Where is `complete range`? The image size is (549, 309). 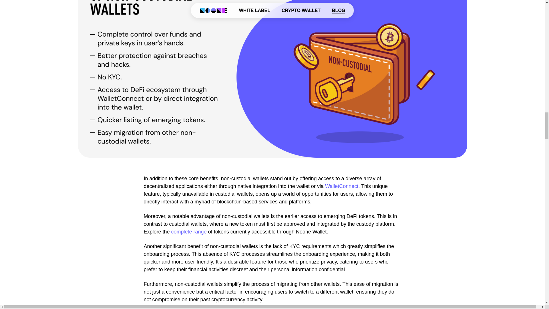
complete range is located at coordinates (189, 232).